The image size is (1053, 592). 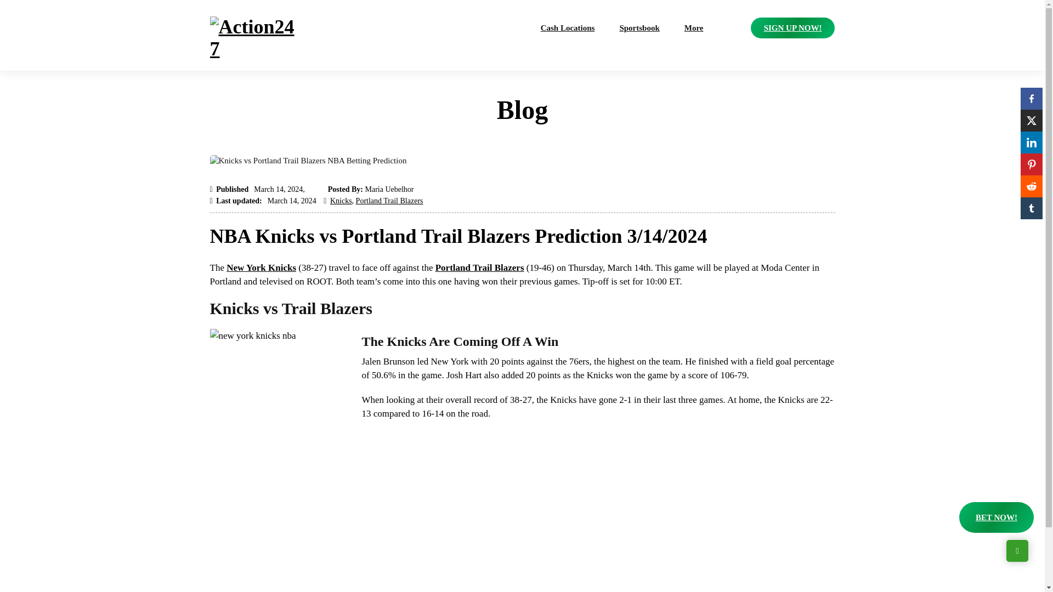 I want to click on Sportsbook, so click(x=639, y=28).